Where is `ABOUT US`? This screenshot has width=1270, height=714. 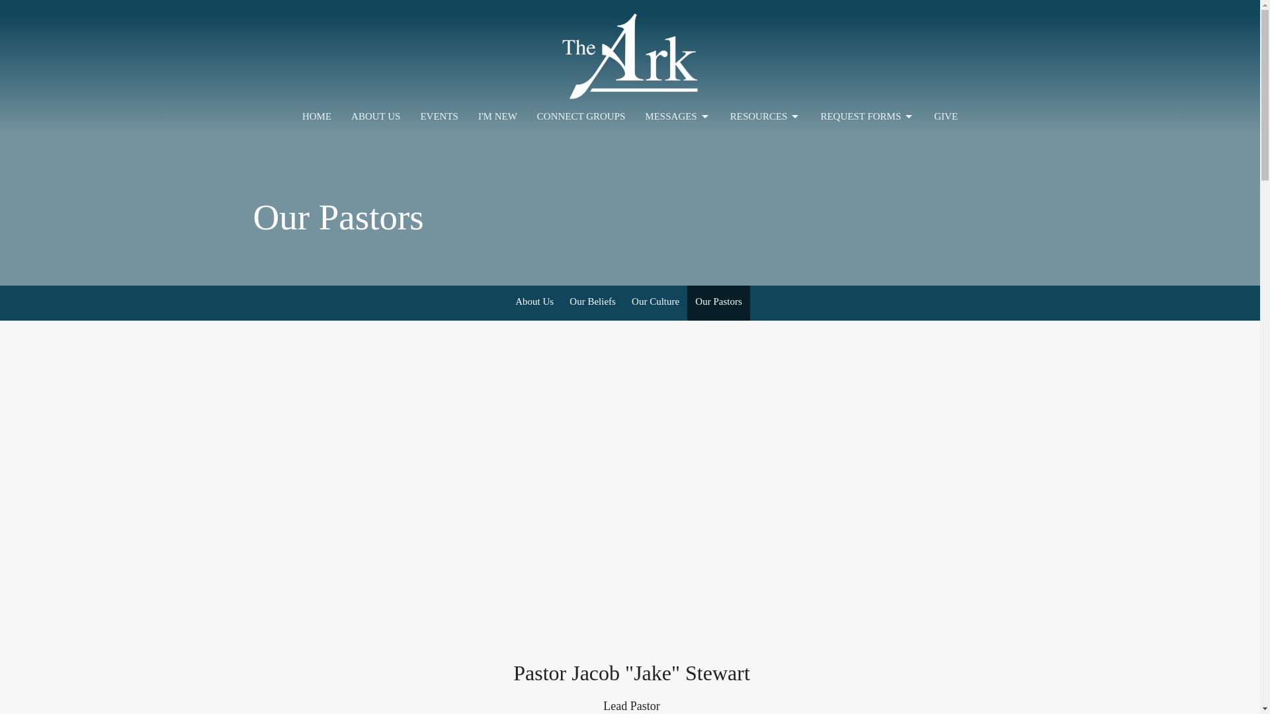 ABOUT US is located at coordinates (376, 116).